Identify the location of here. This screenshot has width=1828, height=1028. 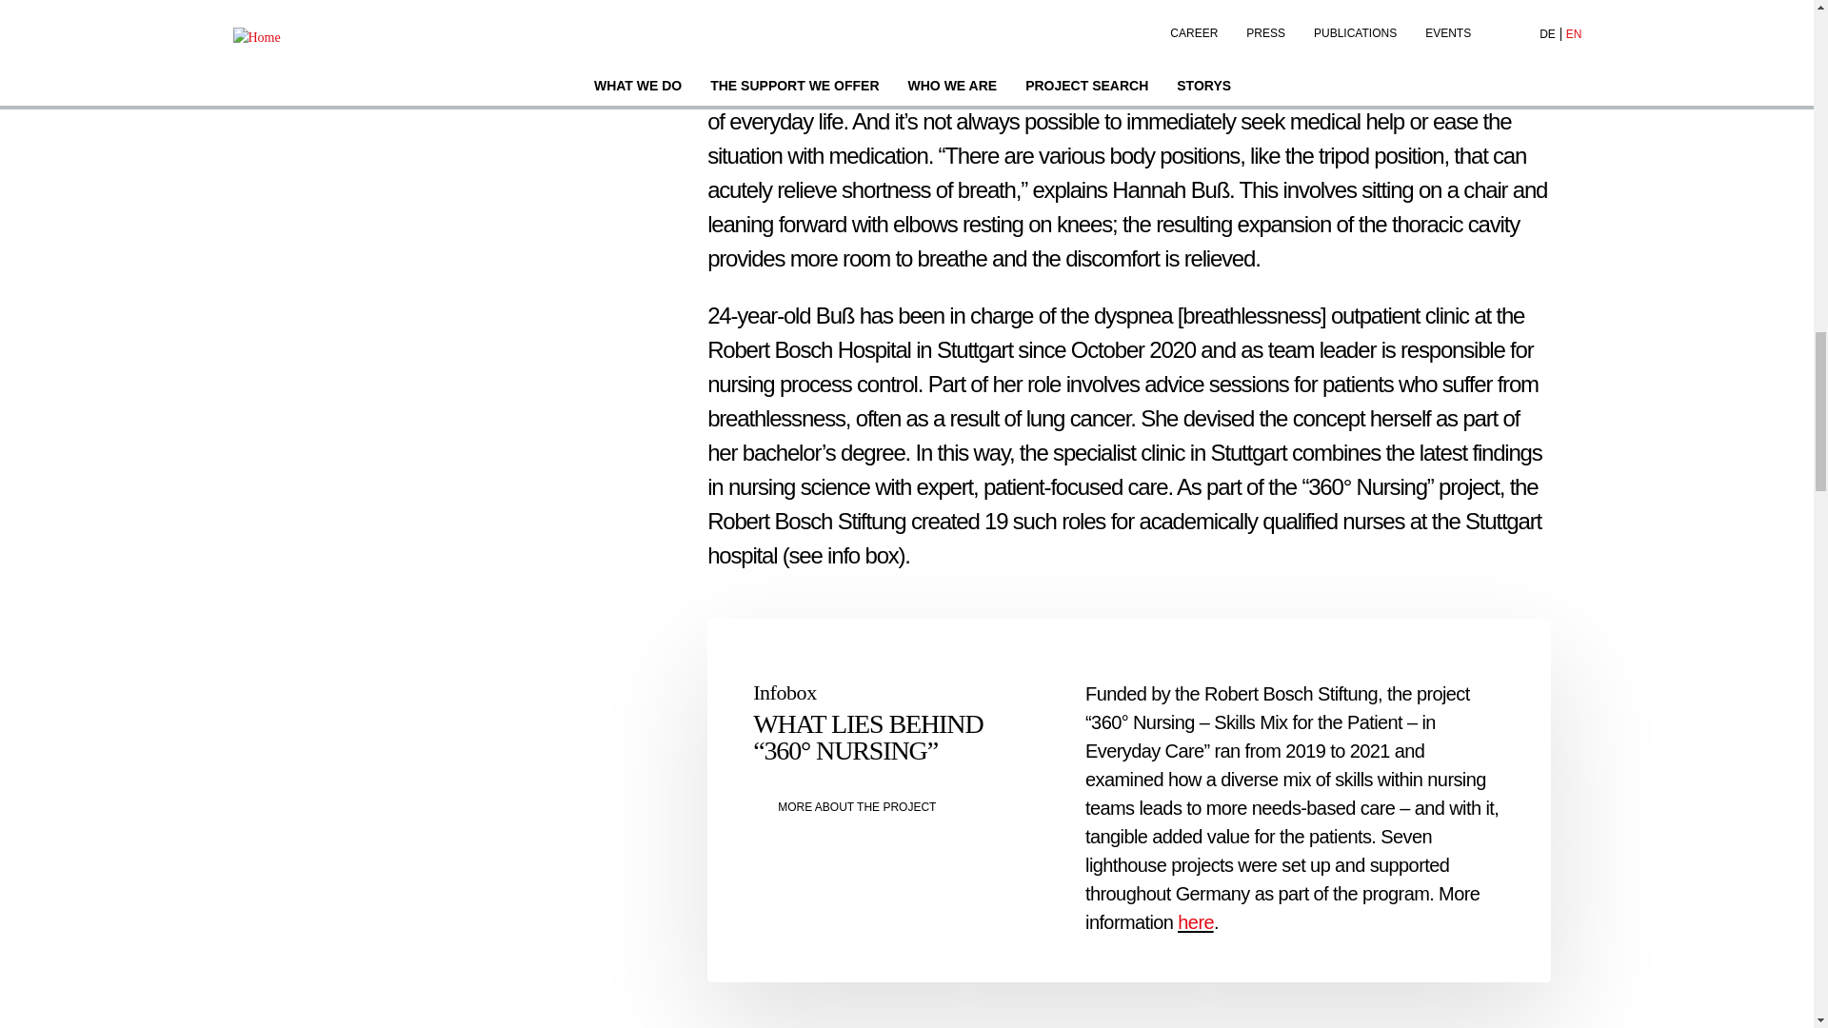
(1195, 921).